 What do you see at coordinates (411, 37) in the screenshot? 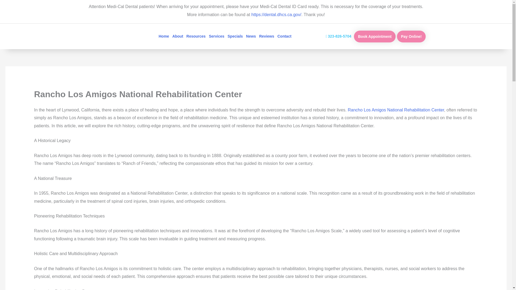
I see `Pay Online!` at bounding box center [411, 37].